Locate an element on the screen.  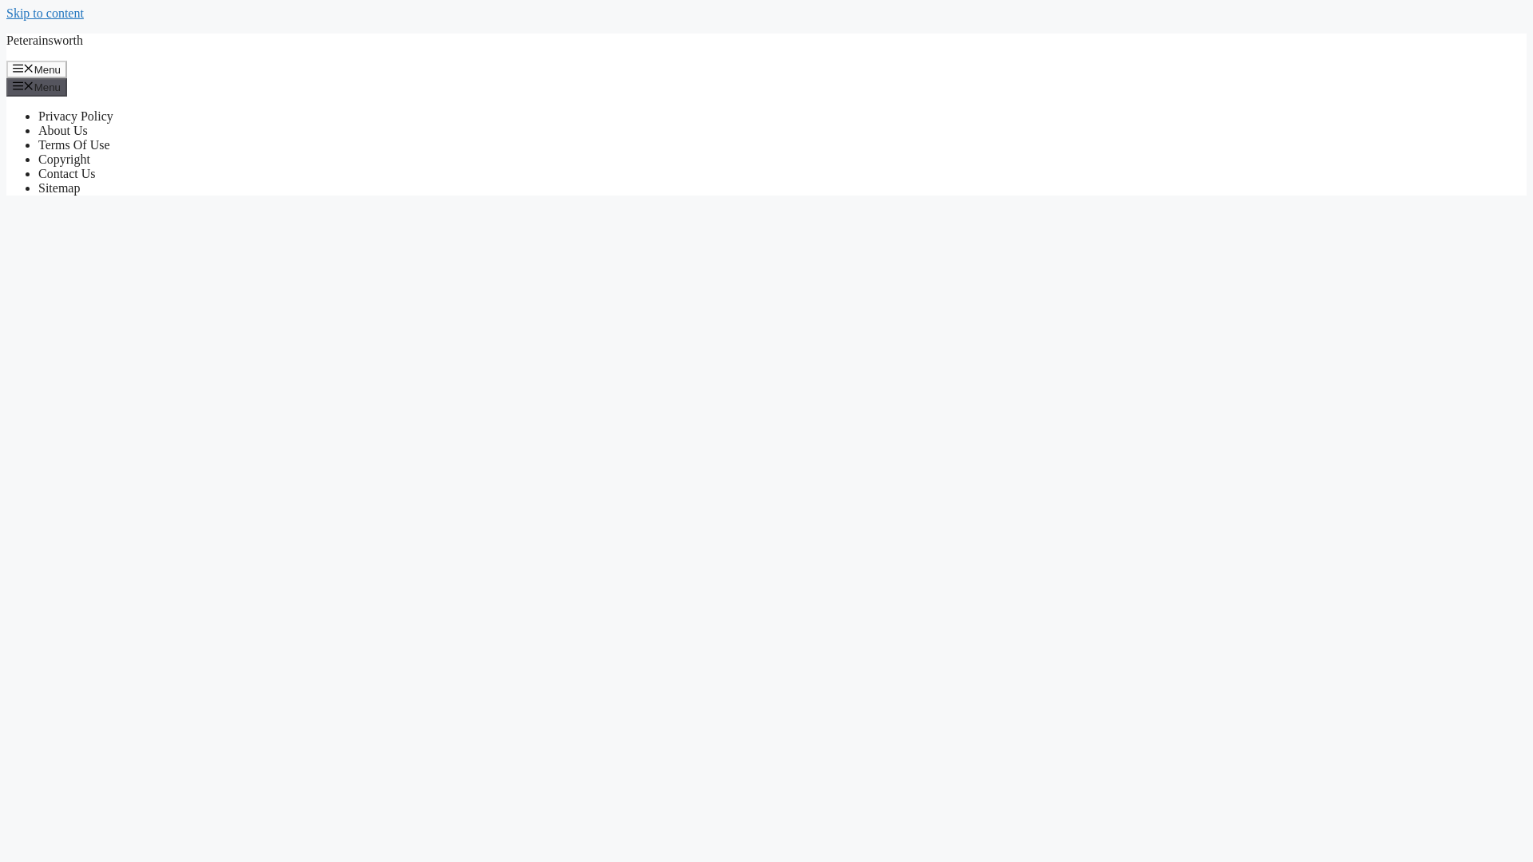
Menu is located at coordinates (37, 69).